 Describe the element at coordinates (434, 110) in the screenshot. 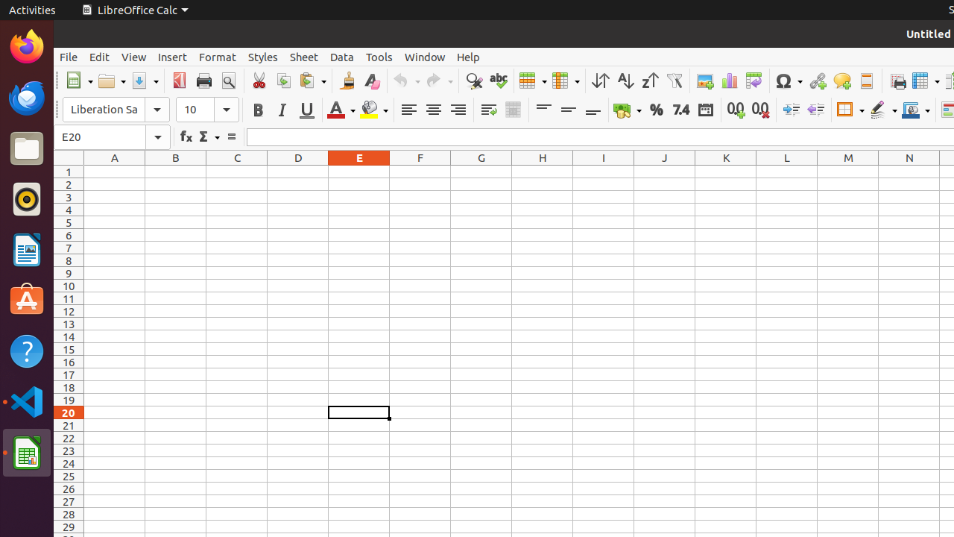

I see `Align Center` at that location.